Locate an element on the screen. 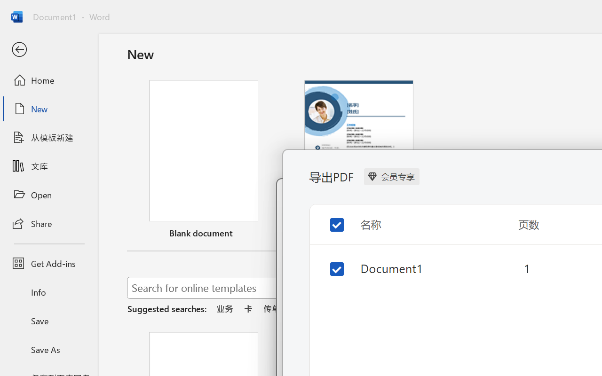  1 is located at coordinates (526, 268).